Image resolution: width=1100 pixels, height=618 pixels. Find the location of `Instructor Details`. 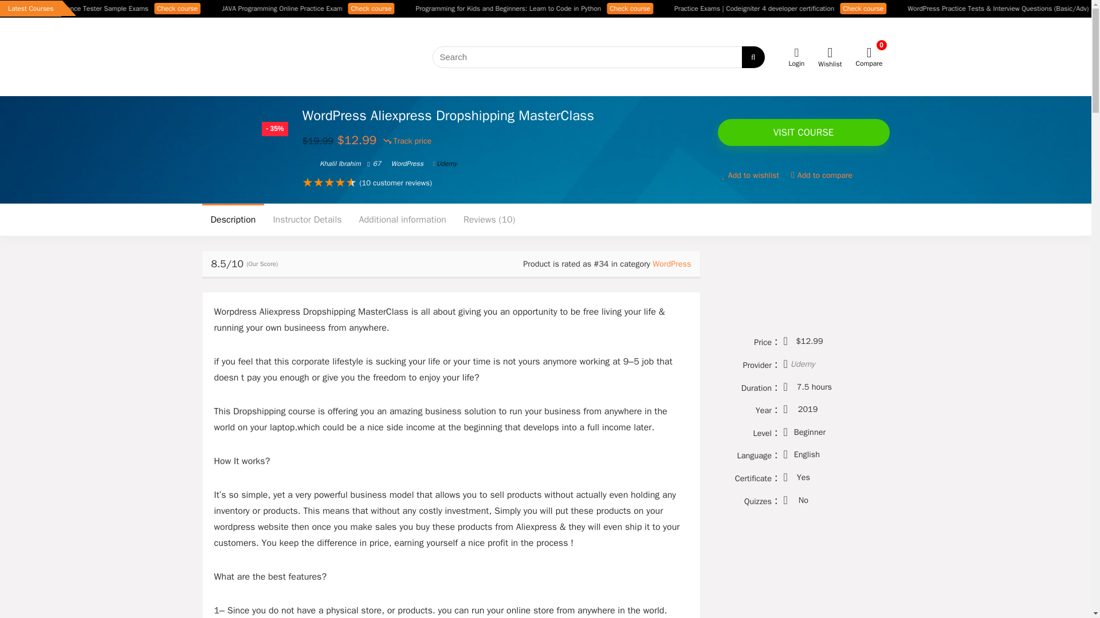

Instructor Details is located at coordinates (307, 220).